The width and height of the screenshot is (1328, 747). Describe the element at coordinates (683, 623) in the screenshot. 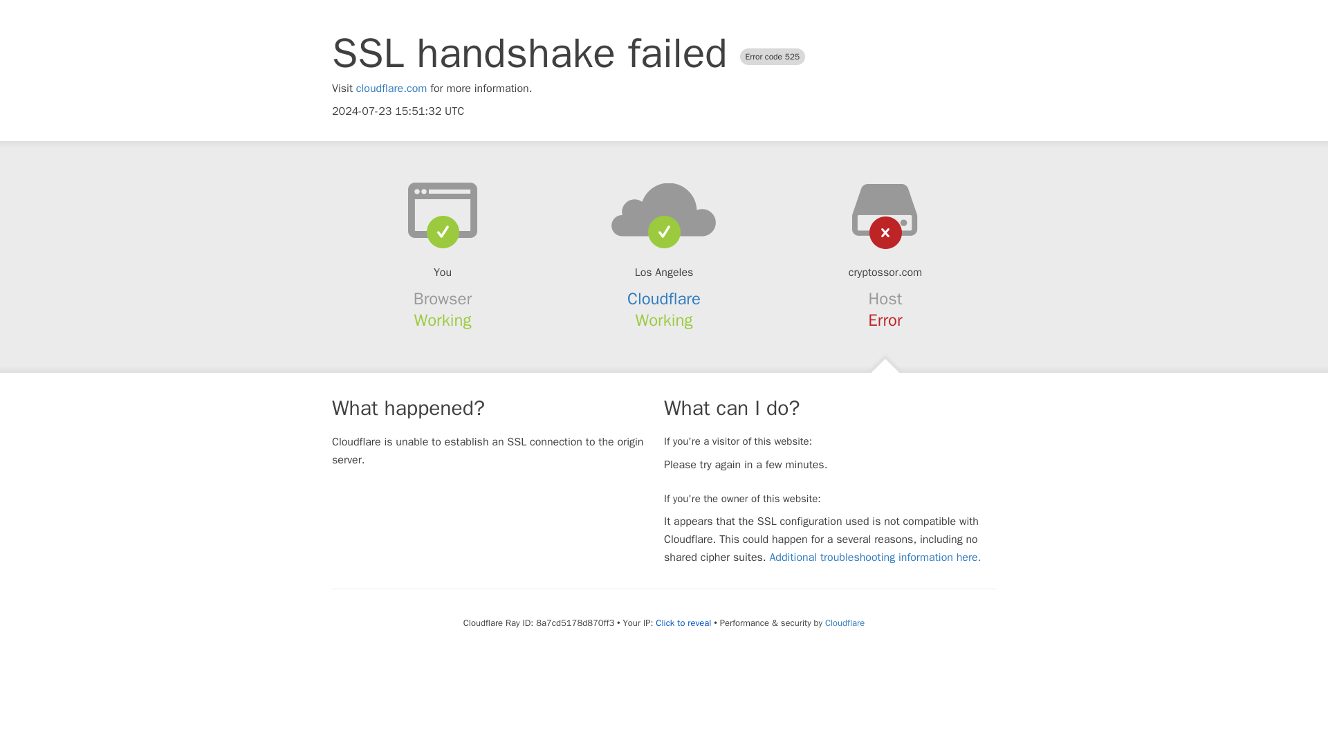

I see `Click to reveal` at that location.